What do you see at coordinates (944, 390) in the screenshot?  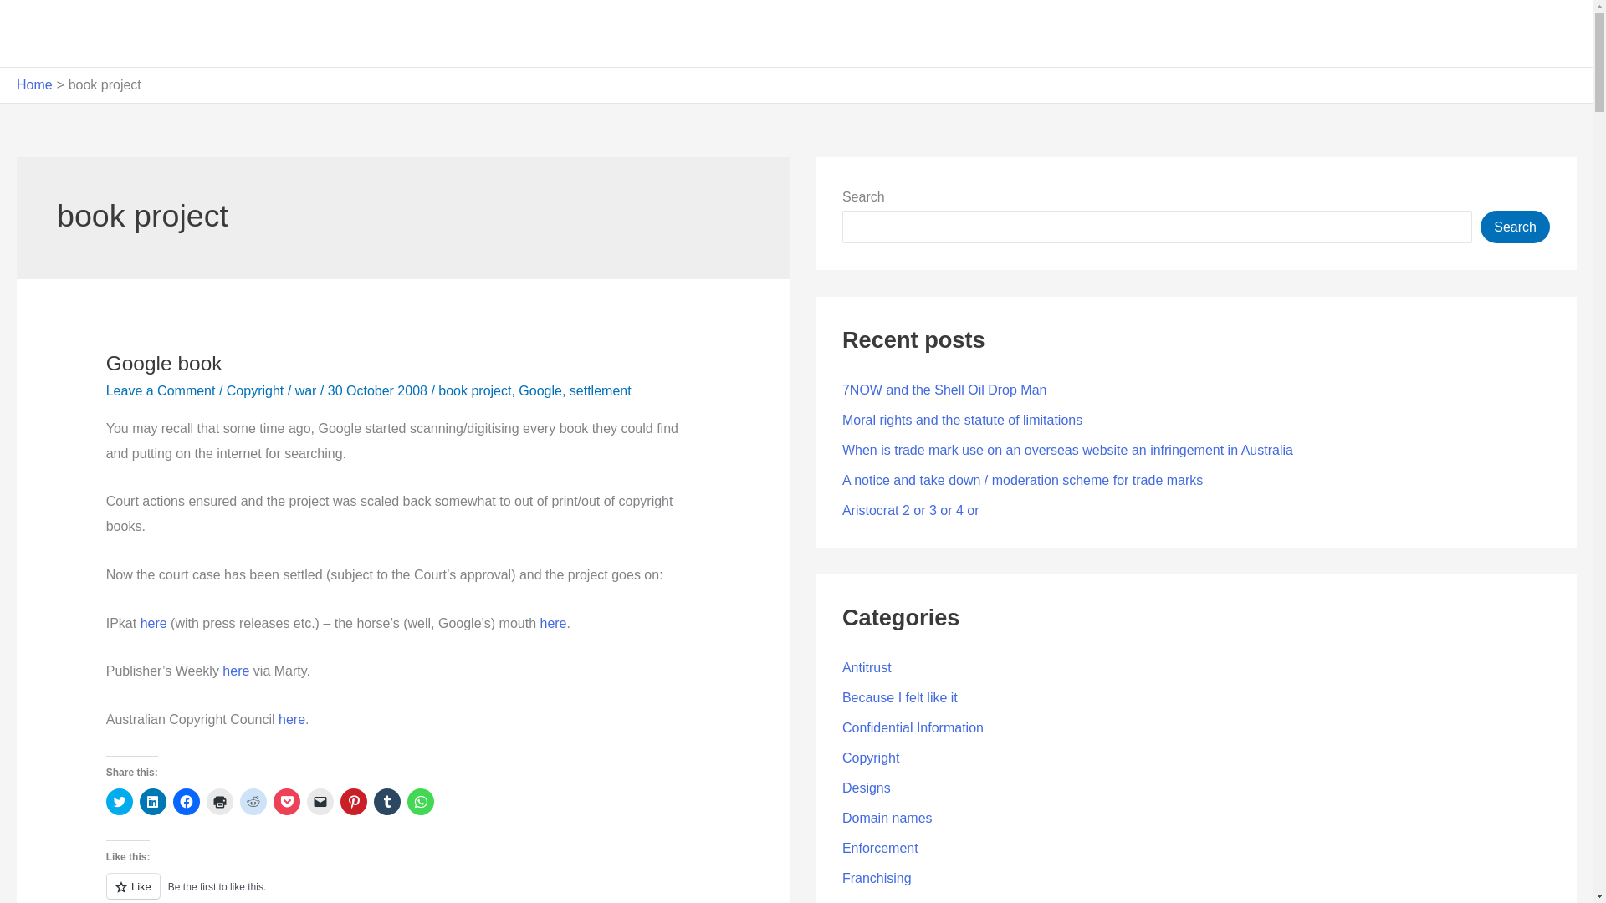 I see `7NOW and the Shell Oil Drop Man` at bounding box center [944, 390].